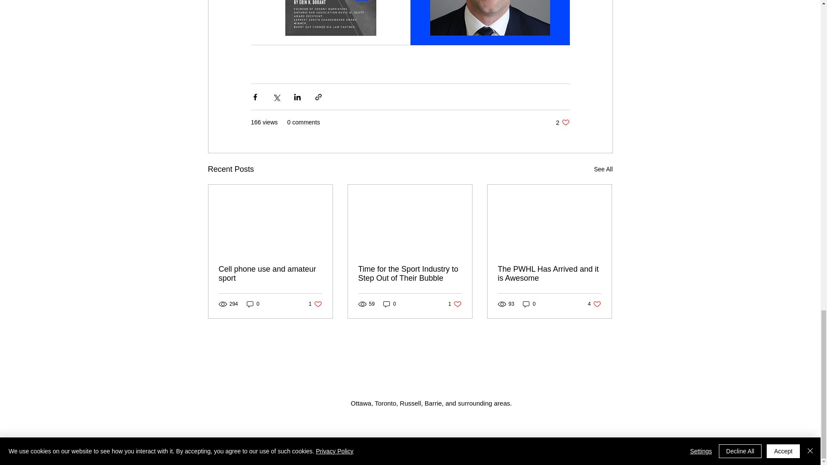 This screenshot has width=827, height=465. What do you see at coordinates (603, 170) in the screenshot?
I see `Cell phone use and amateur sport` at bounding box center [603, 170].